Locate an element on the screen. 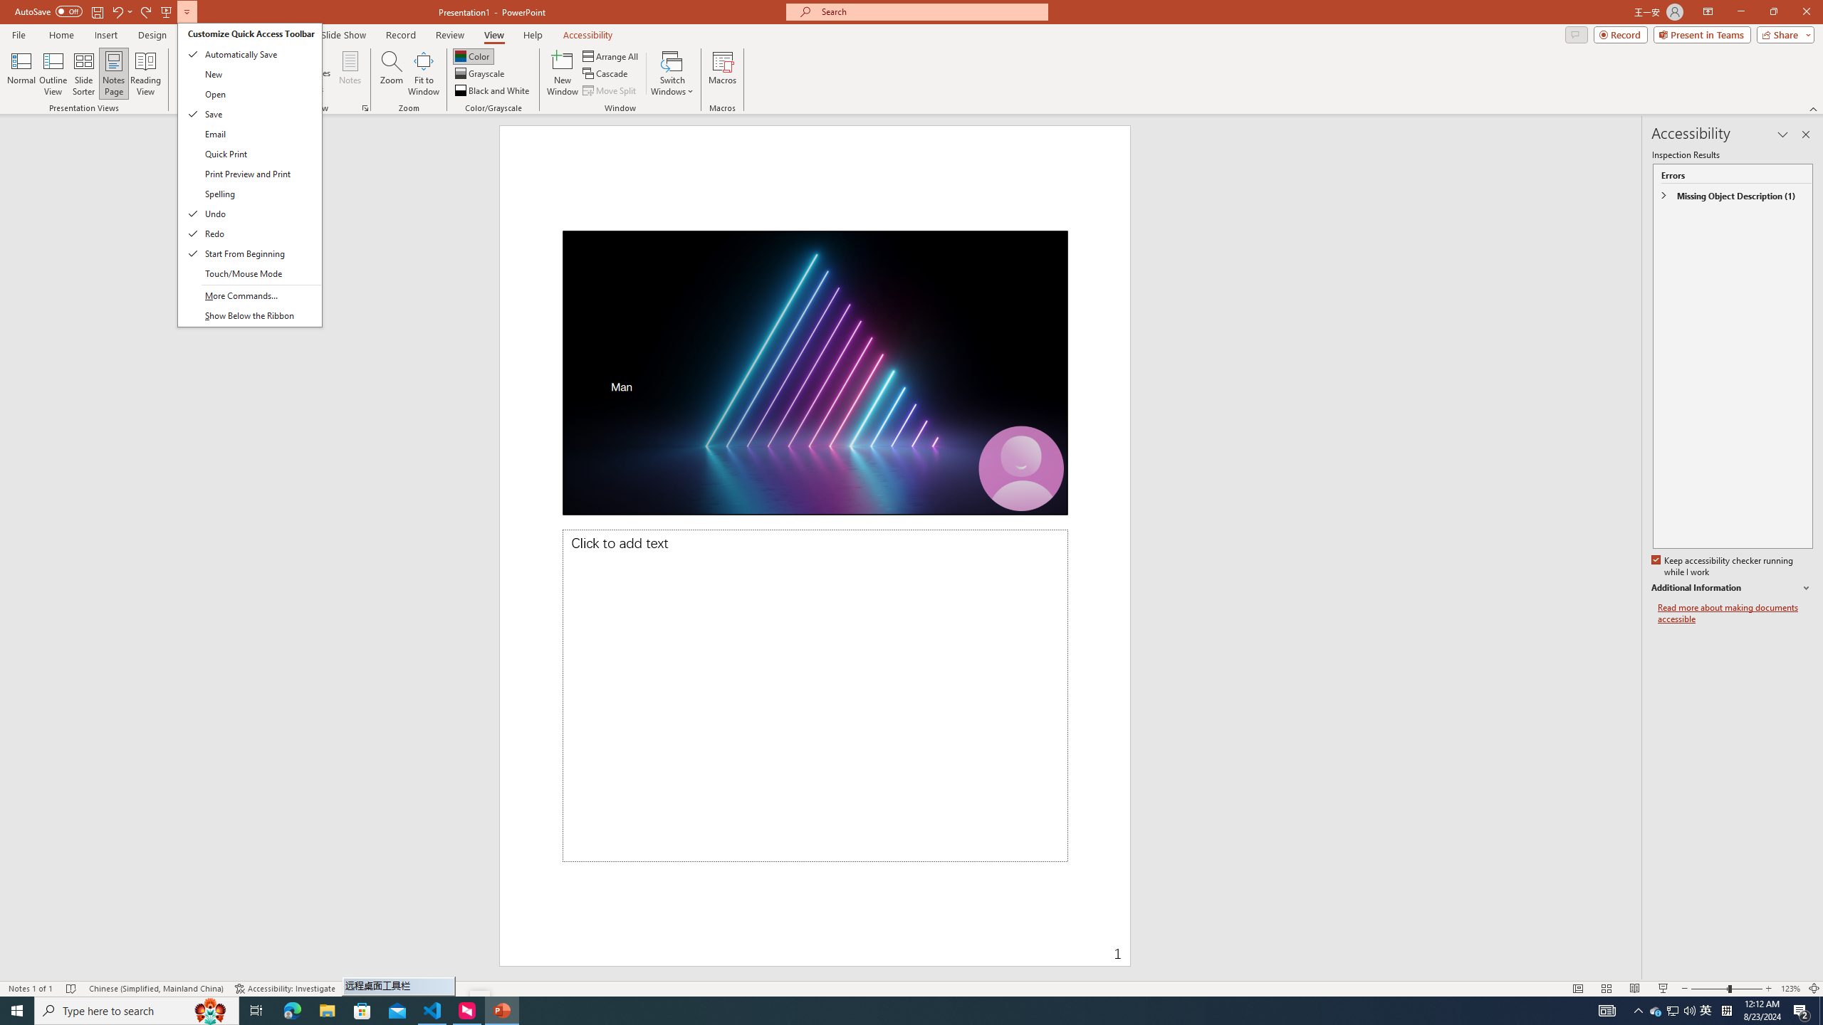 The image size is (1823, 1025). Page Number is located at coordinates (473, 56).